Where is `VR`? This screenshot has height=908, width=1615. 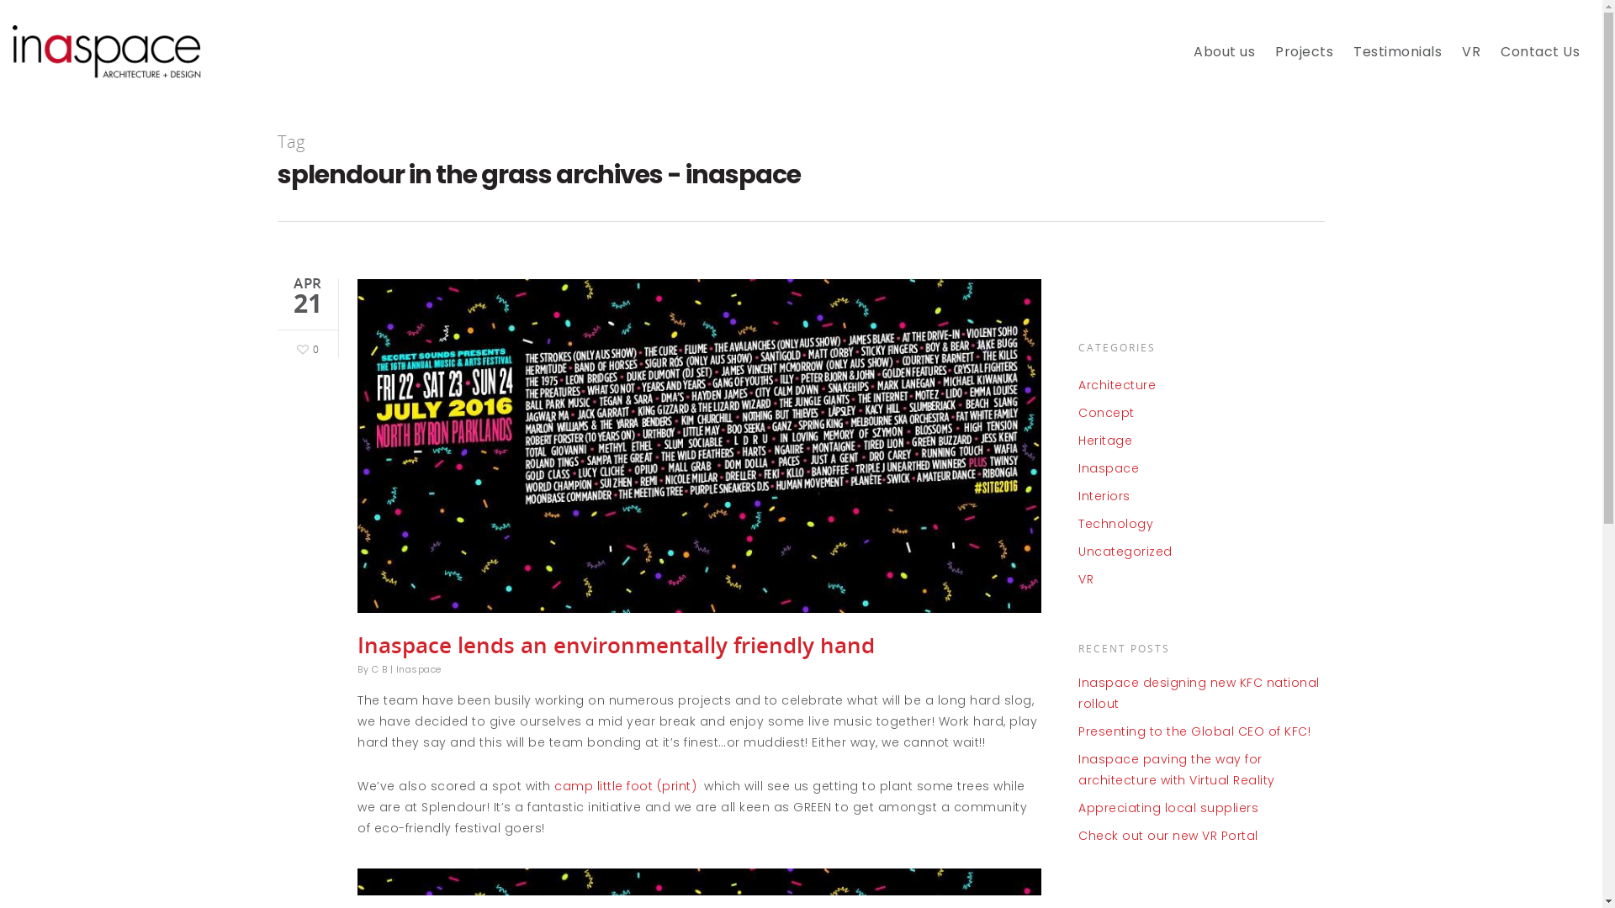
VR is located at coordinates (1201, 580).